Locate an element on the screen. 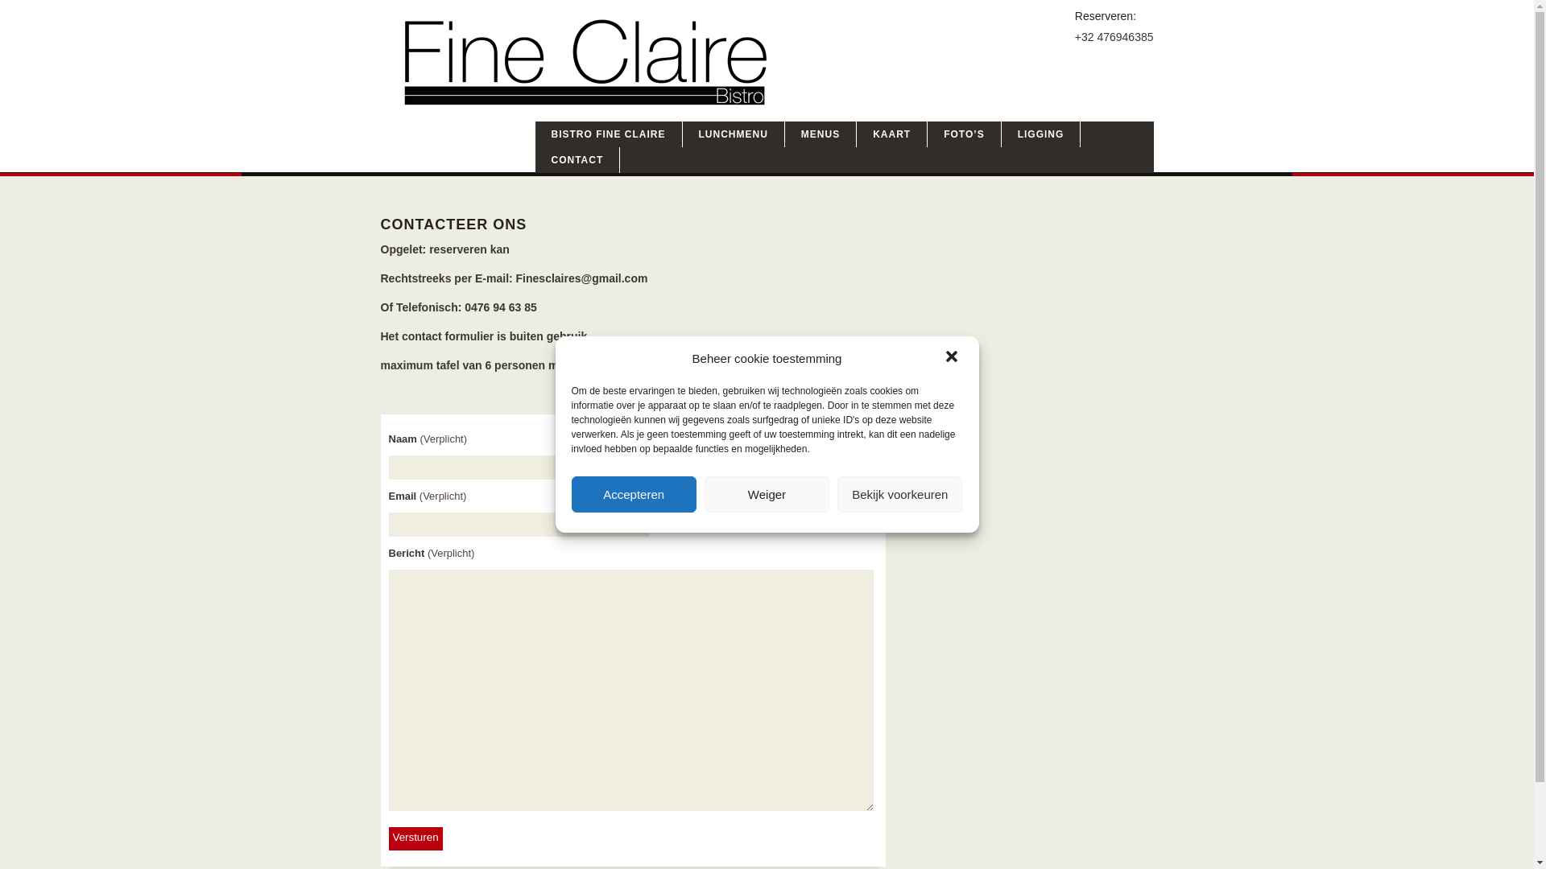  LIGGING is located at coordinates (1042, 134).